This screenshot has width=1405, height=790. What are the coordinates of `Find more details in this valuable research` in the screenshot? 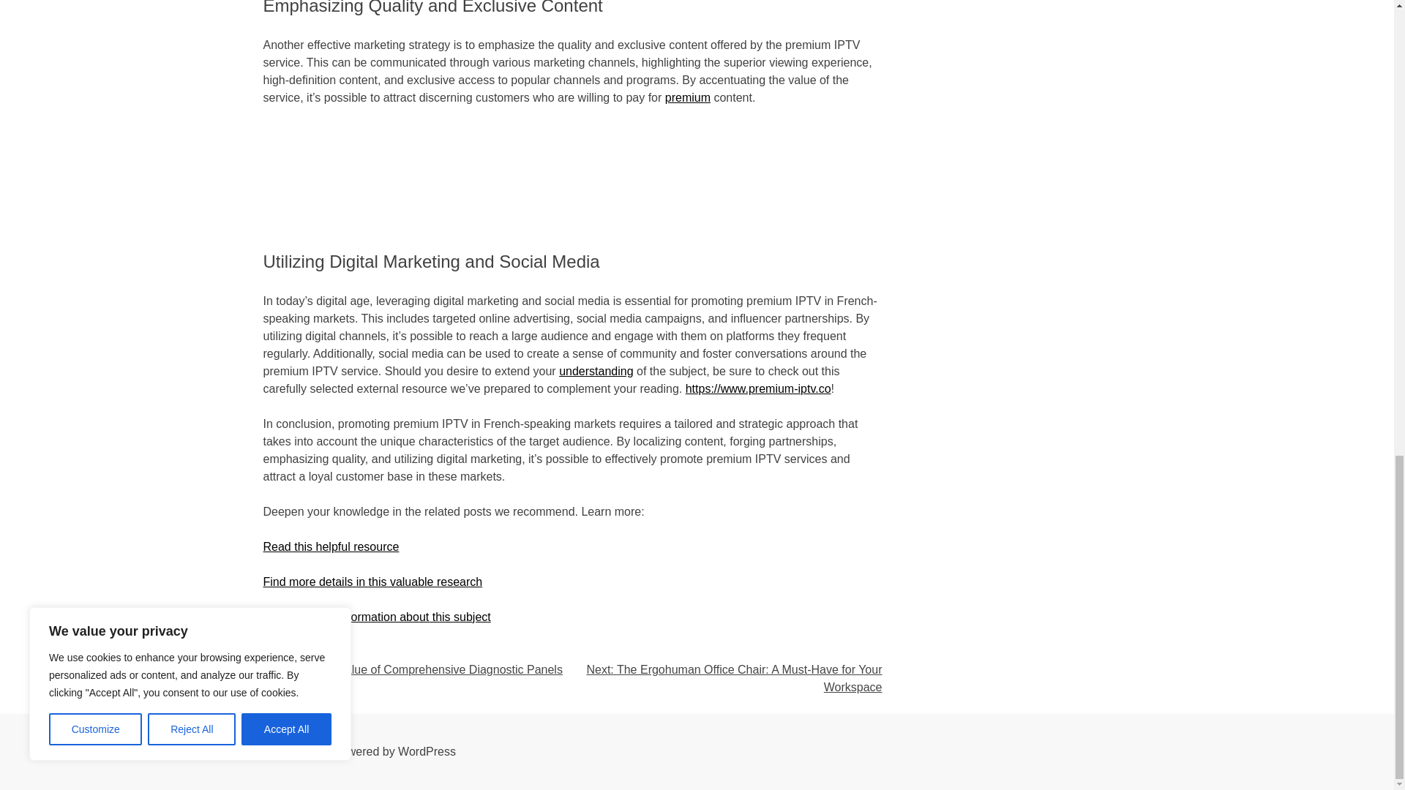 It's located at (373, 582).